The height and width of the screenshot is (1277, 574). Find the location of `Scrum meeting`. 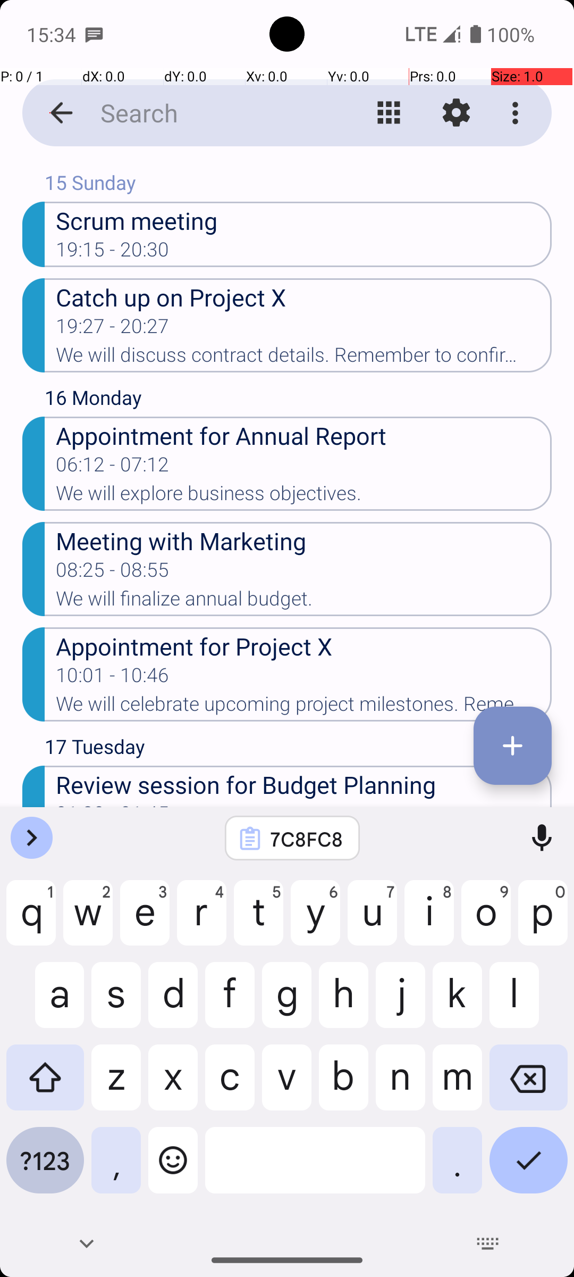

Scrum meeting is located at coordinates (304, 220).